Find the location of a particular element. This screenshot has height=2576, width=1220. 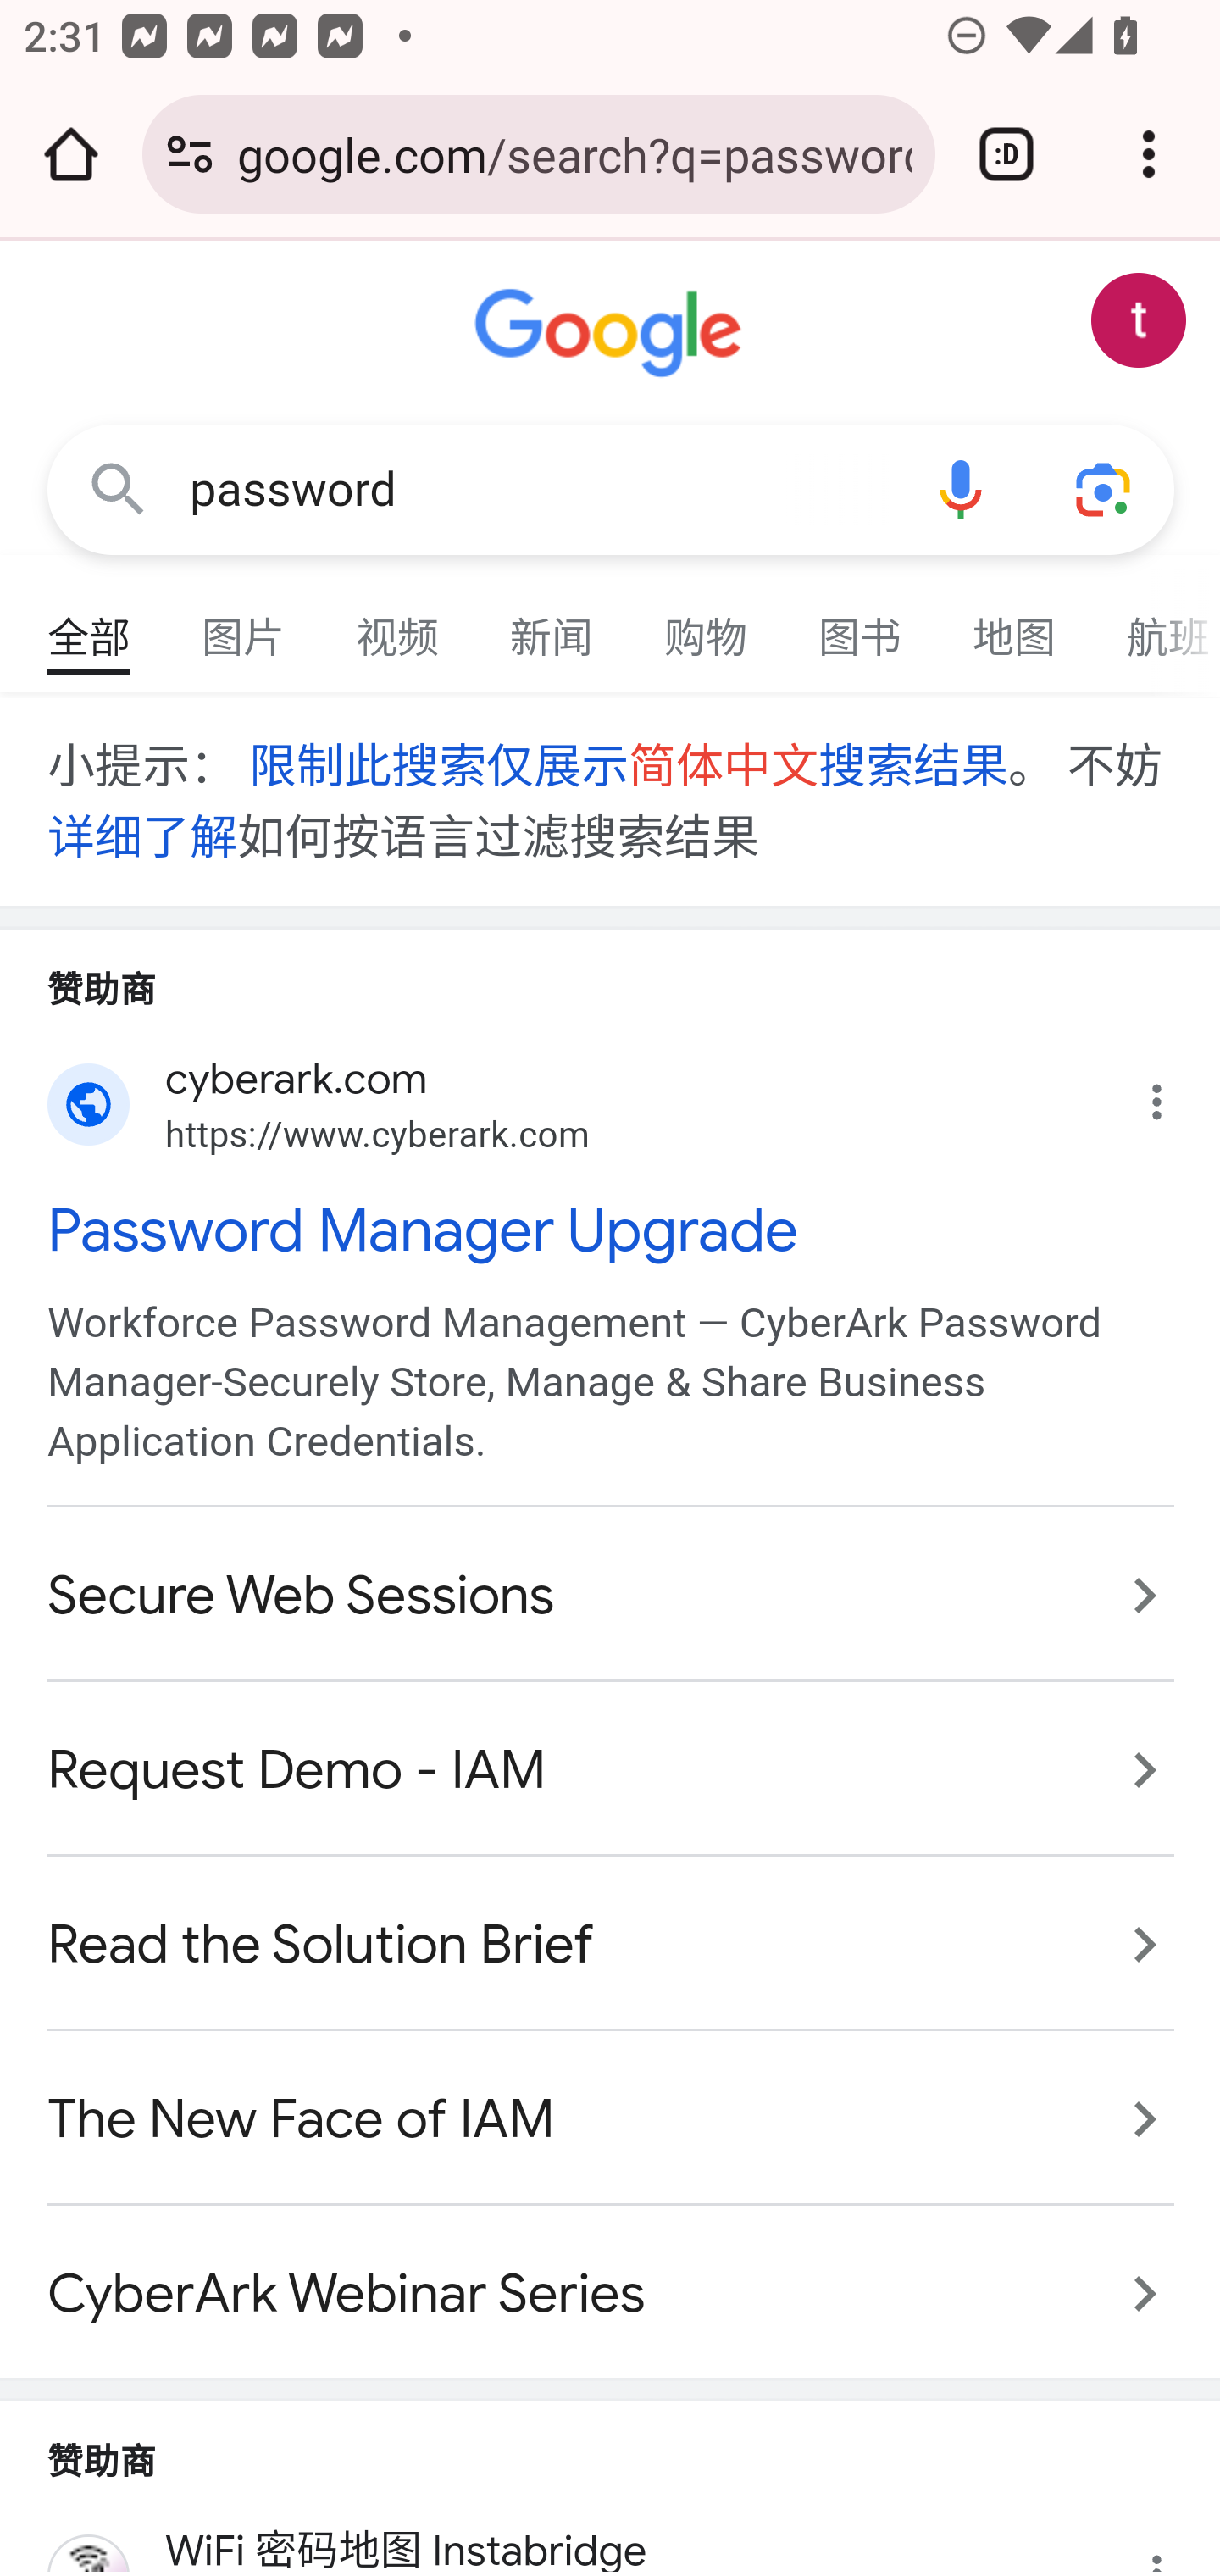

限制此搜索仅展示简体中文搜索结果 限制此搜索仅展示 简体中文 搜索结果 is located at coordinates (626, 768).